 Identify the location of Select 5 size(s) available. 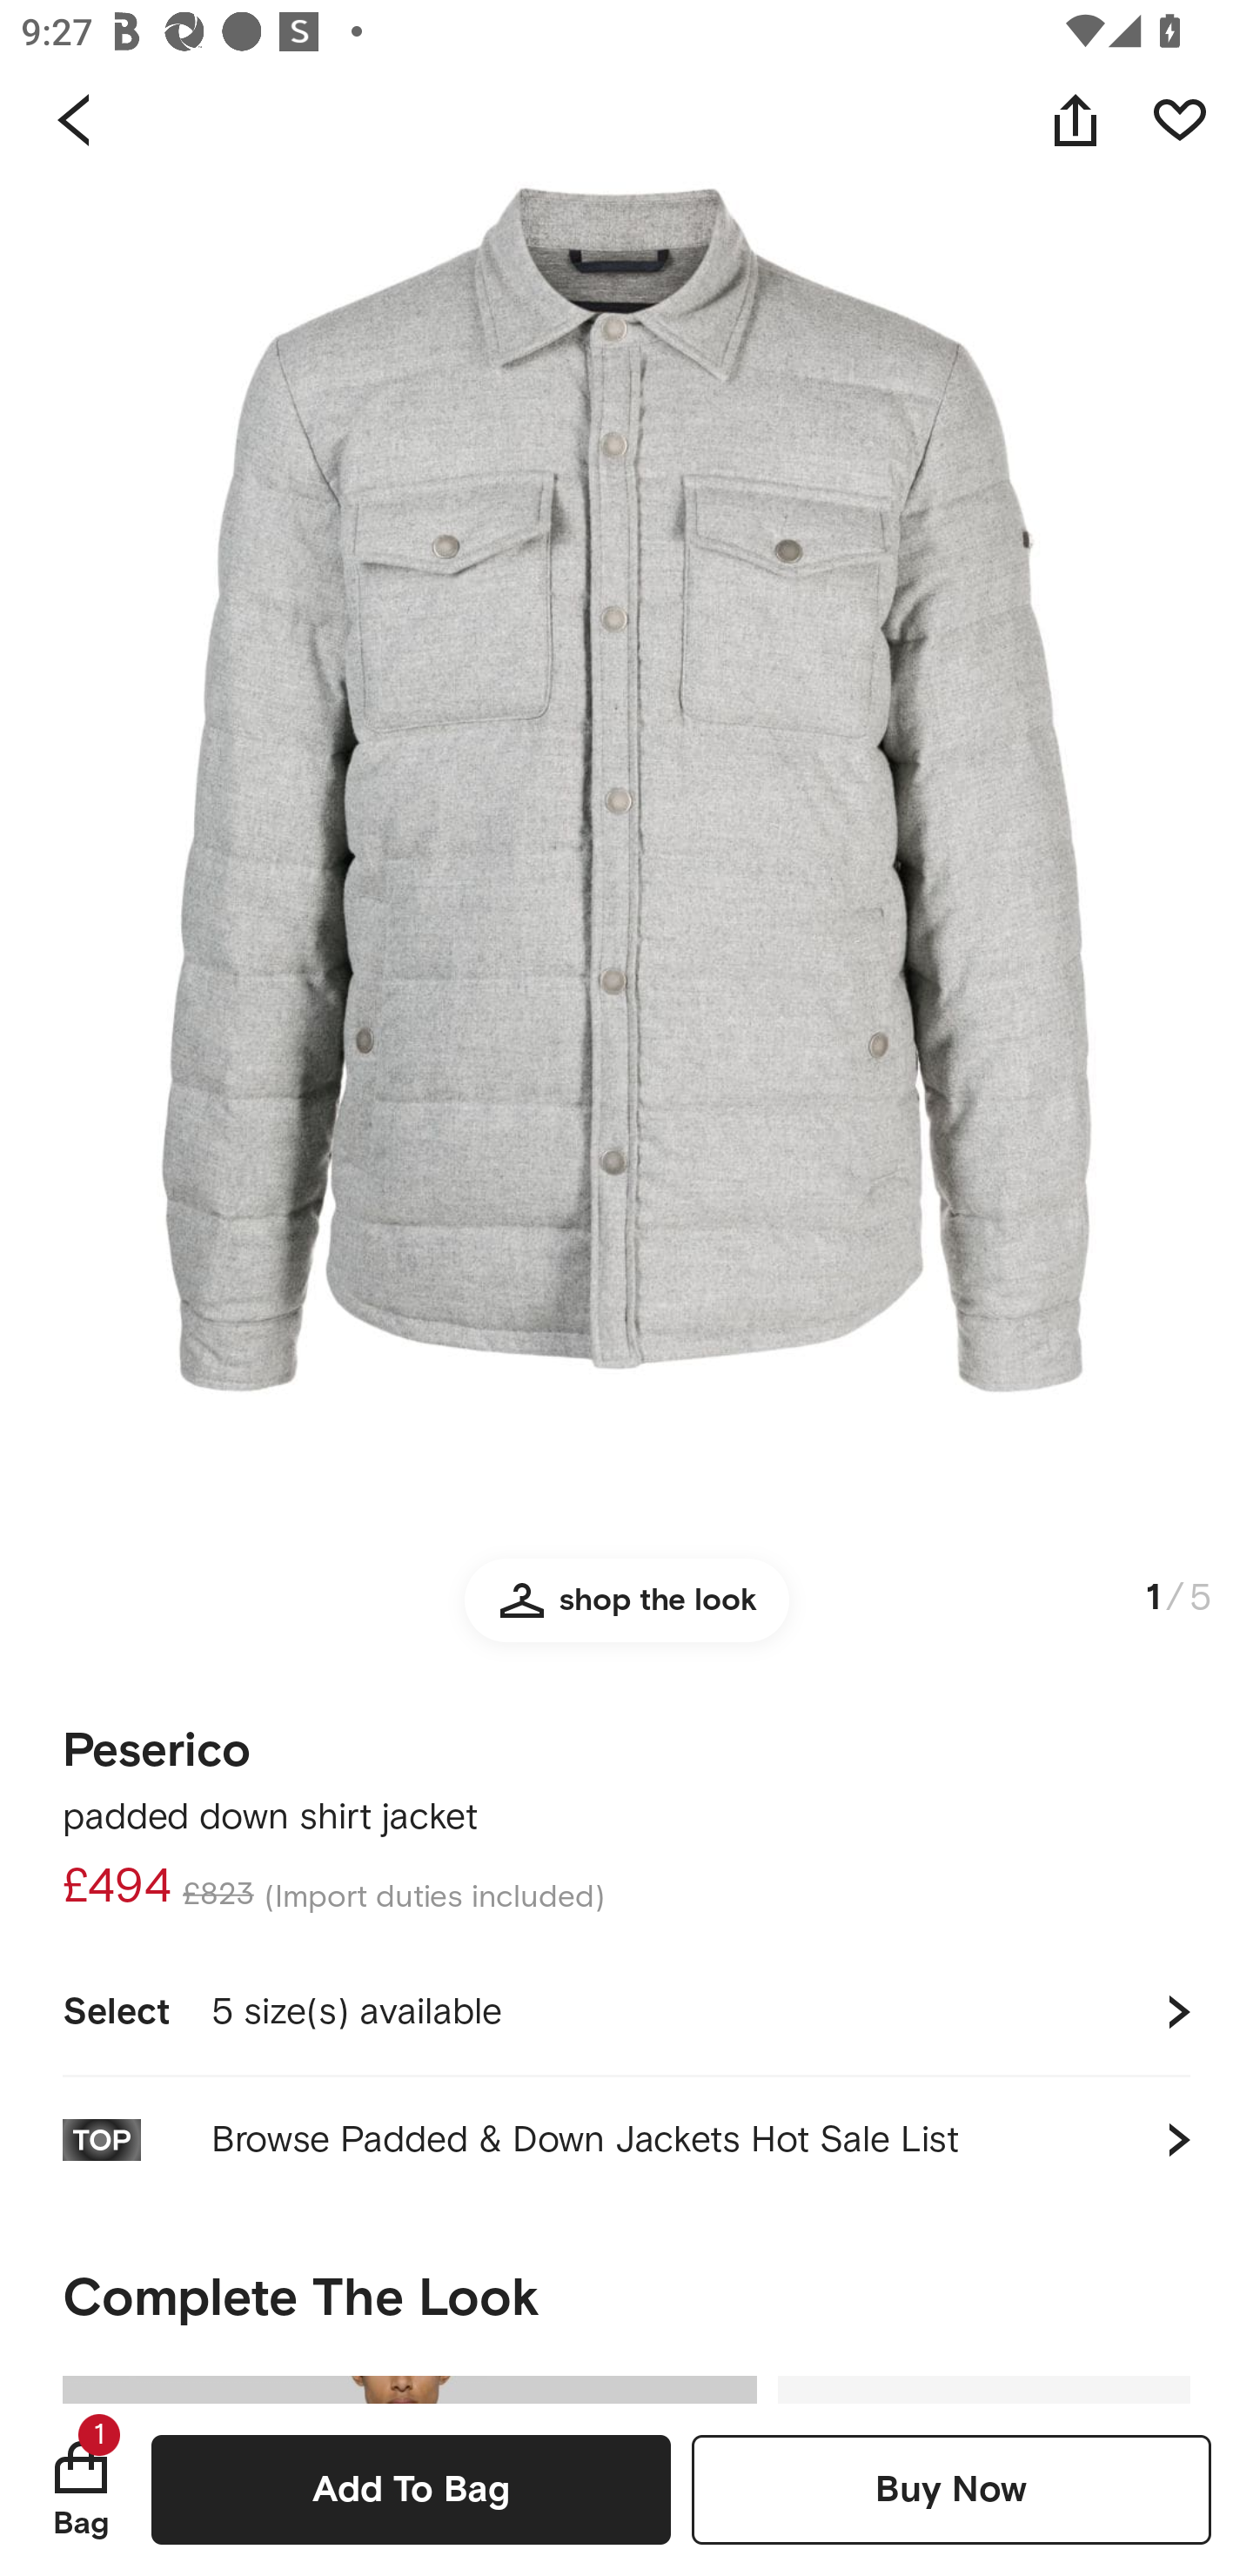
(626, 2011).